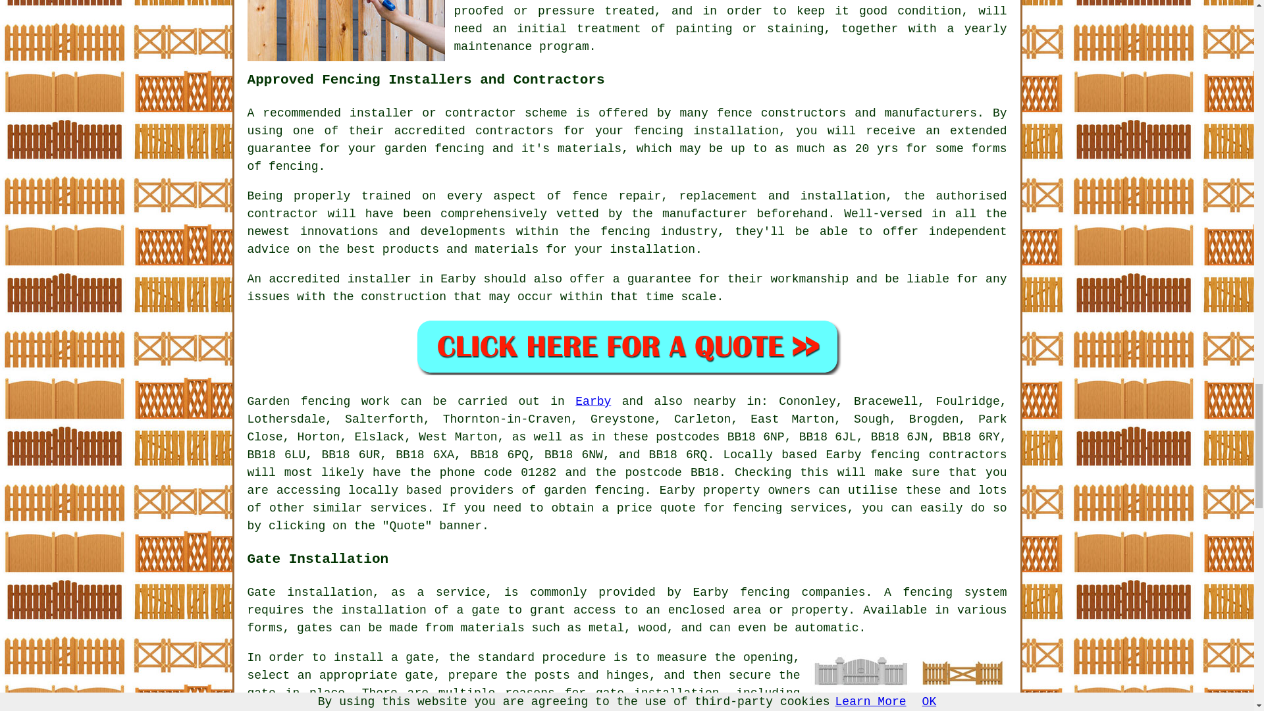  I want to click on Garden Gate Installation Earby, so click(908, 680).